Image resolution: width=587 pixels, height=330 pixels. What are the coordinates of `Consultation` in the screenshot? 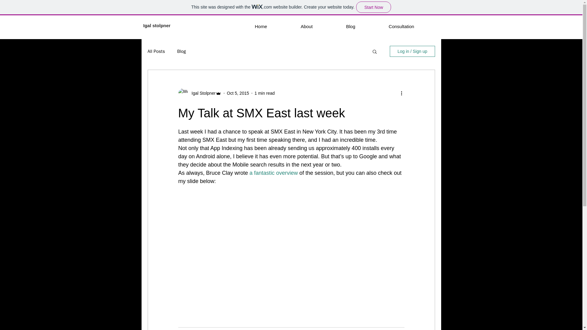 It's located at (401, 26).